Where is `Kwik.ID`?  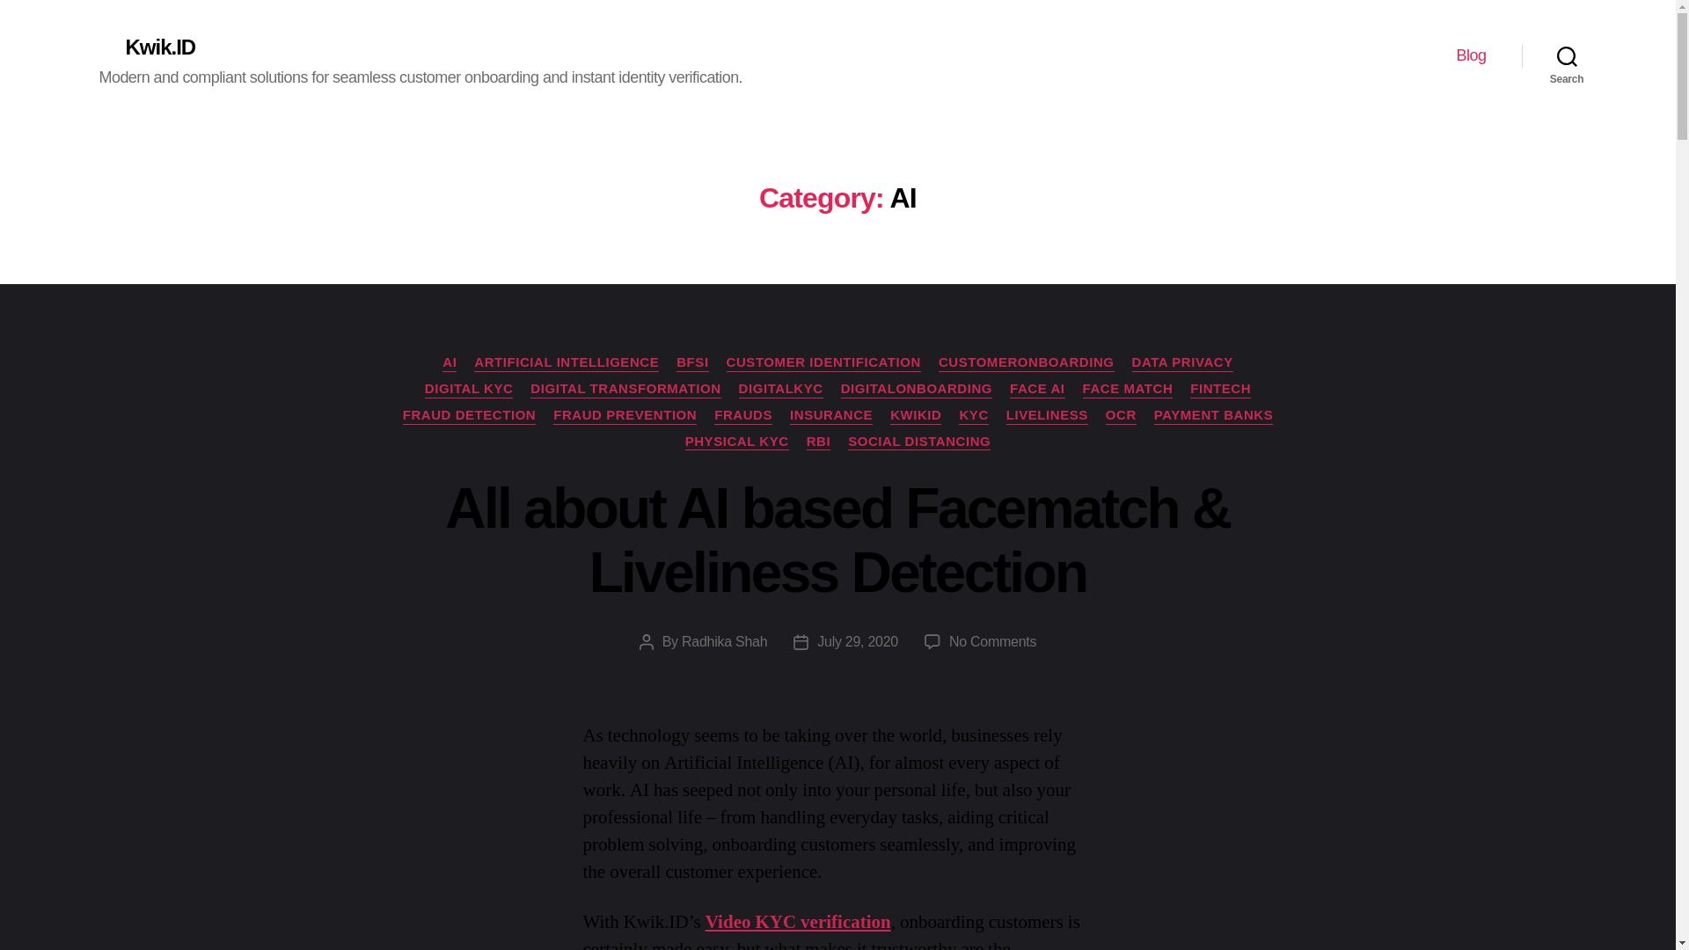
Kwik.ID is located at coordinates (146, 42).